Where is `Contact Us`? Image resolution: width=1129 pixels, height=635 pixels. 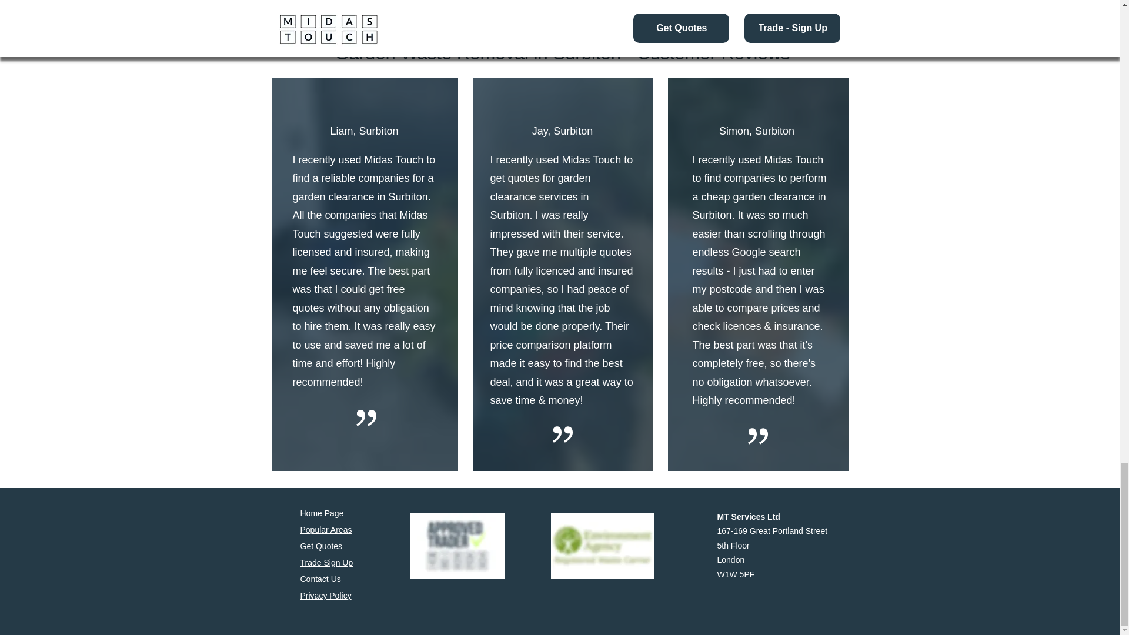 Contact Us is located at coordinates (320, 579).